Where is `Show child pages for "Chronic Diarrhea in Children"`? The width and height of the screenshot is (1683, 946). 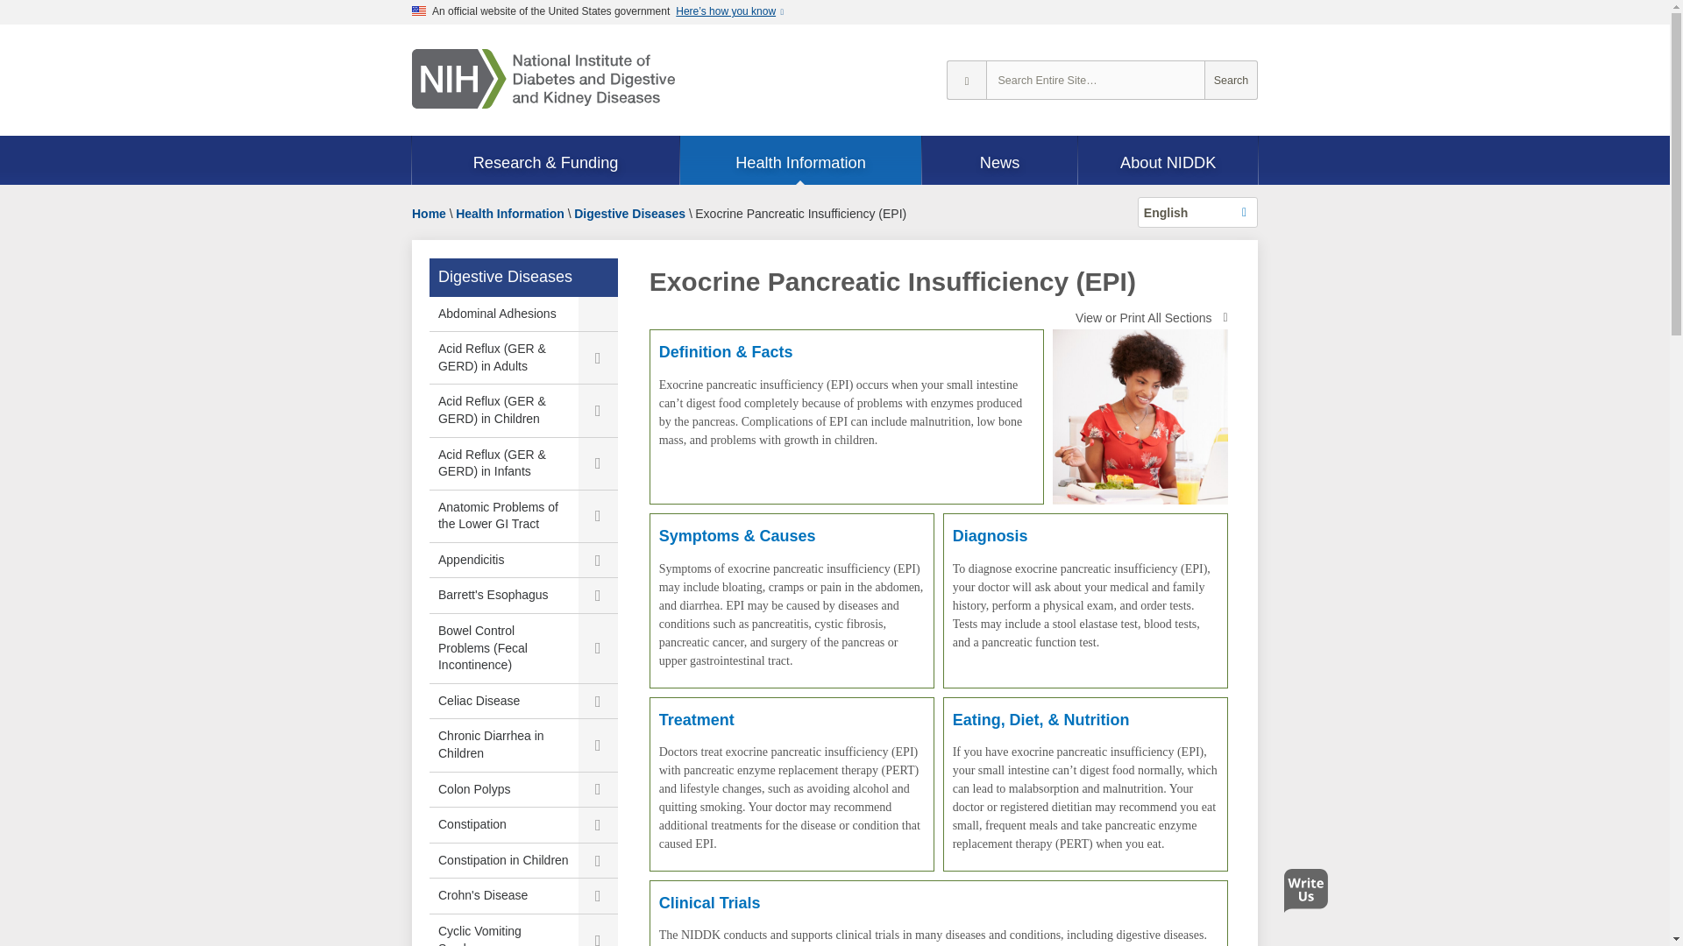 Show child pages for "Chronic Diarrhea in Children" is located at coordinates (598, 745).